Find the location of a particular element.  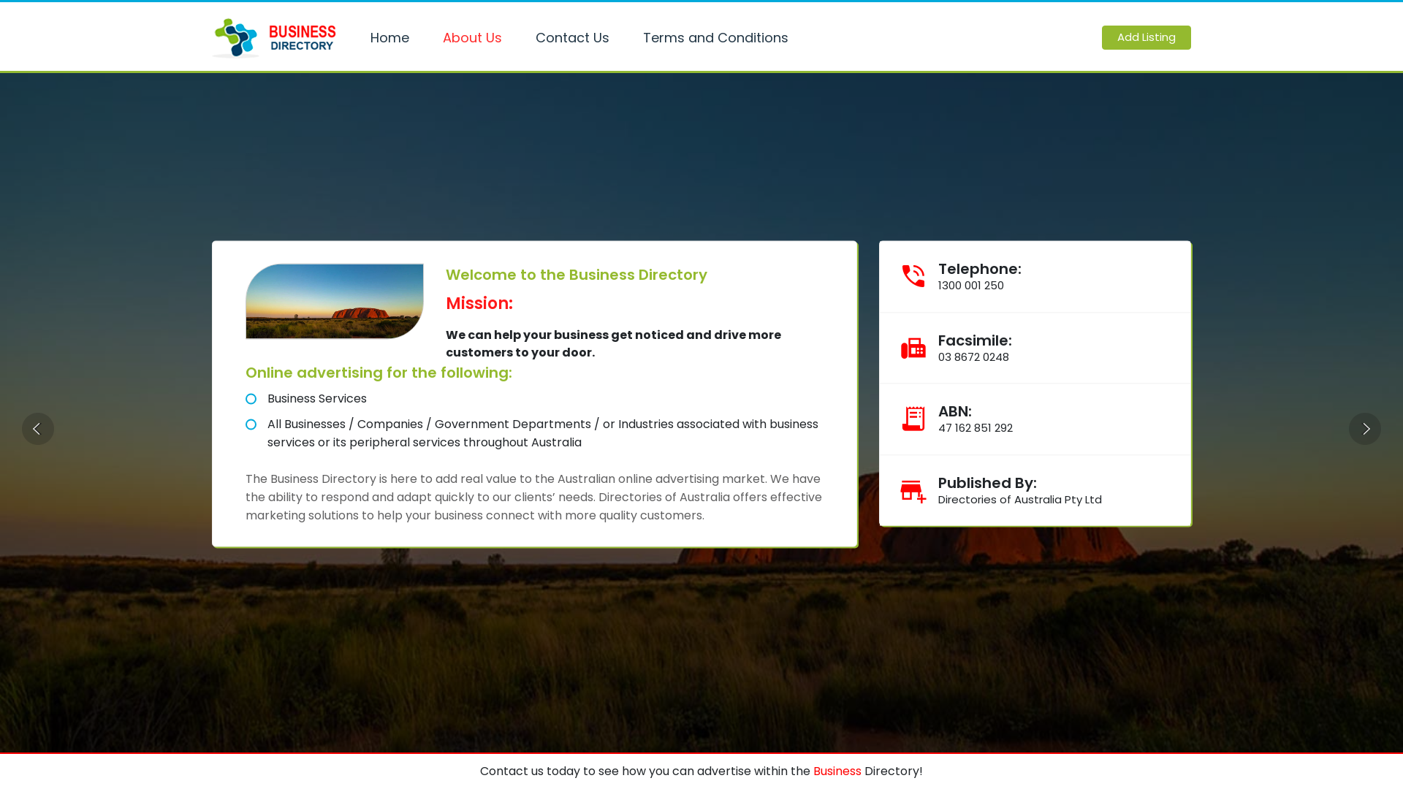

Next is located at coordinates (1365, 429).